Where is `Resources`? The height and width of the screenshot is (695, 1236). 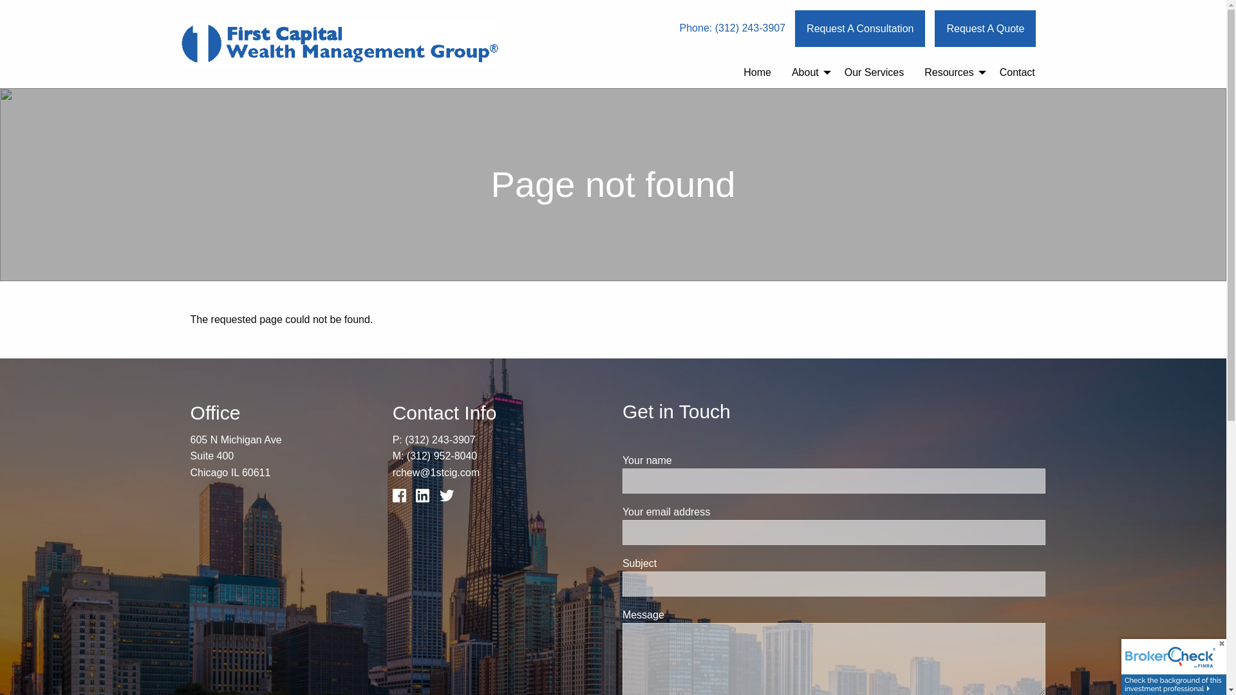 Resources is located at coordinates (951, 73).